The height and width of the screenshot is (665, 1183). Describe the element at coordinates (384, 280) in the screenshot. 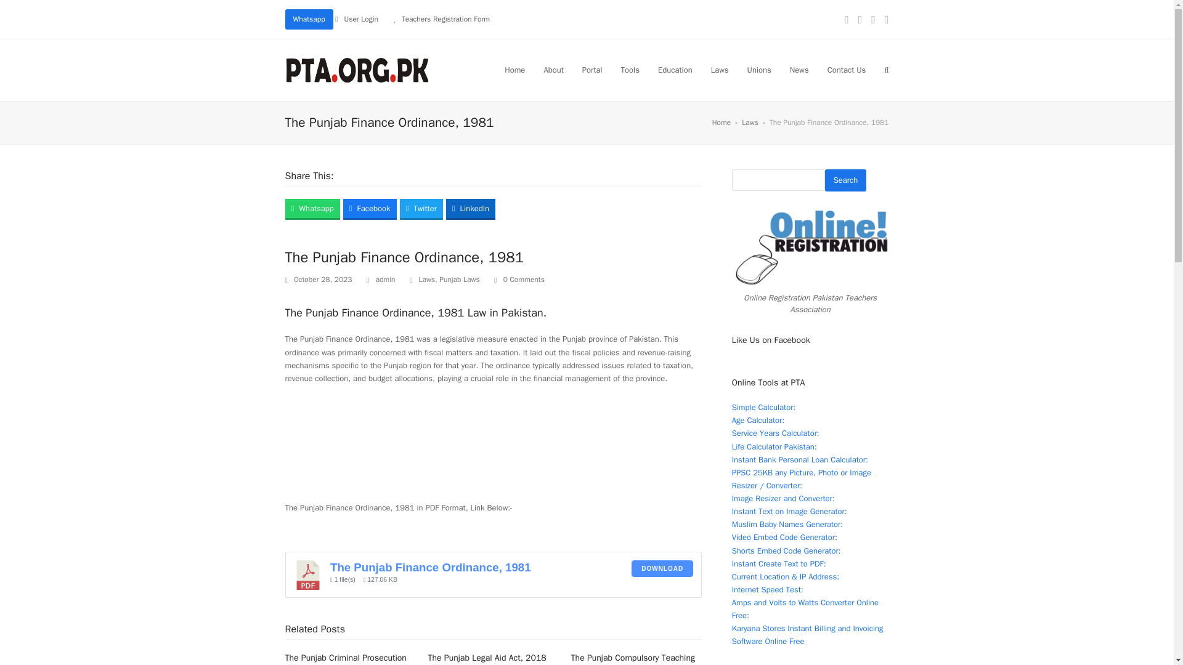

I see `Posts by admin` at that location.